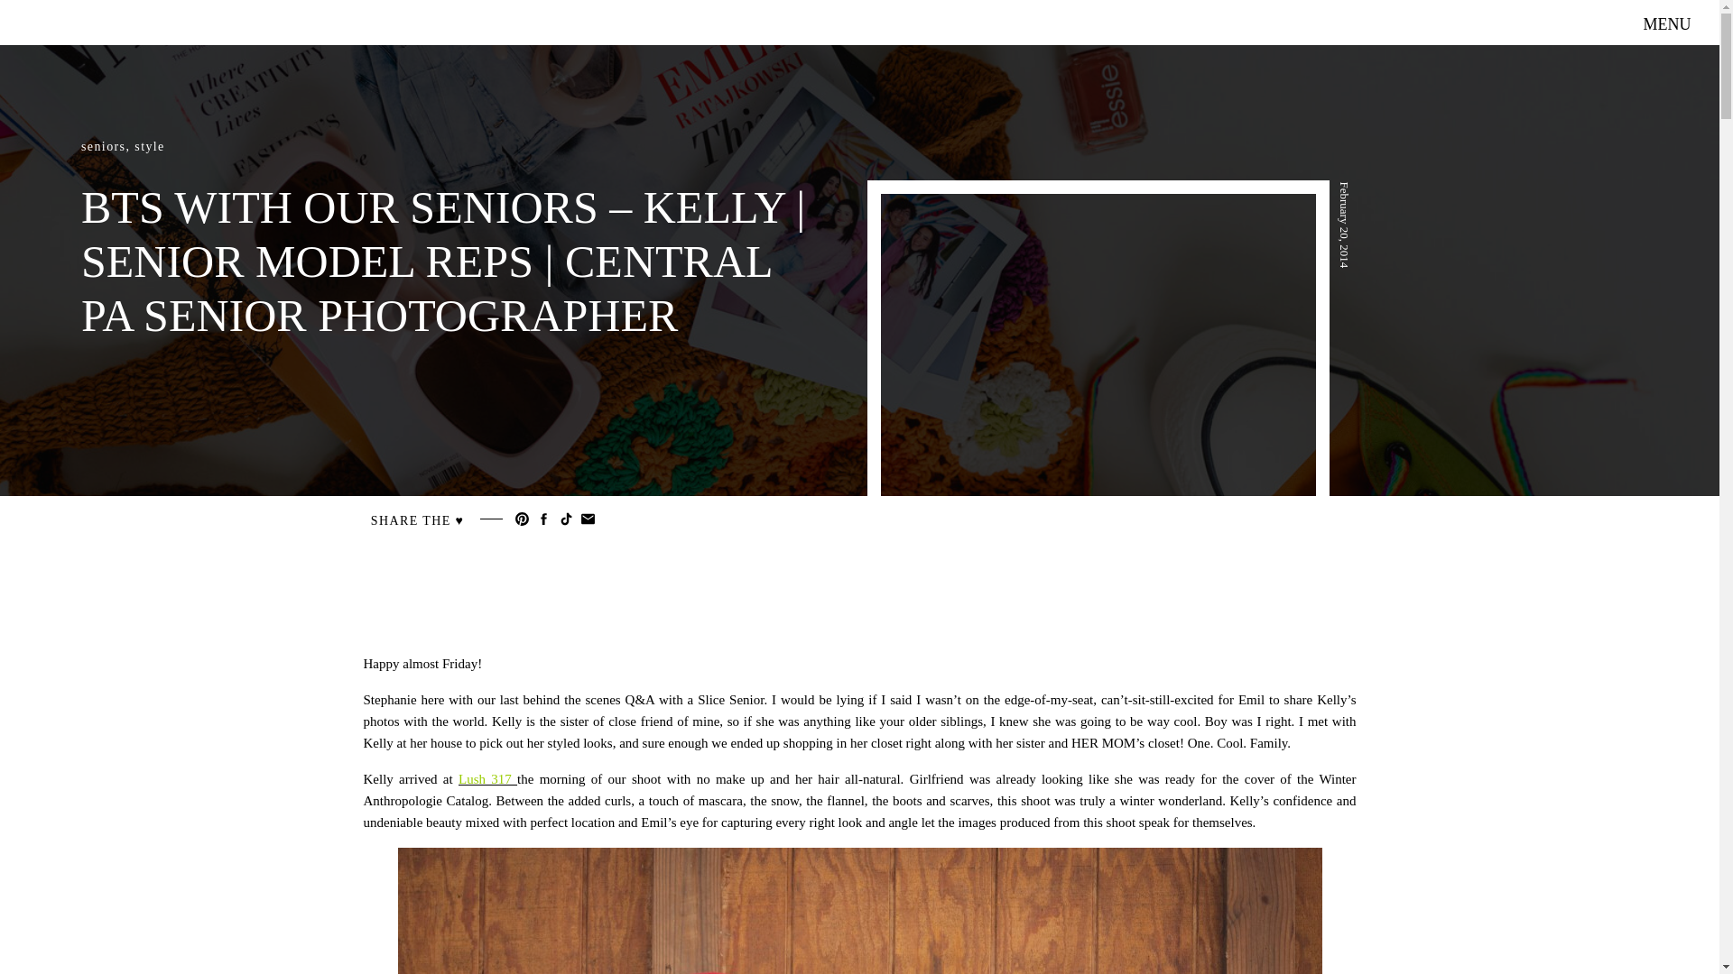  What do you see at coordinates (150, 146) in the screenshot?
I see `style` at bounding box center [150, 146].